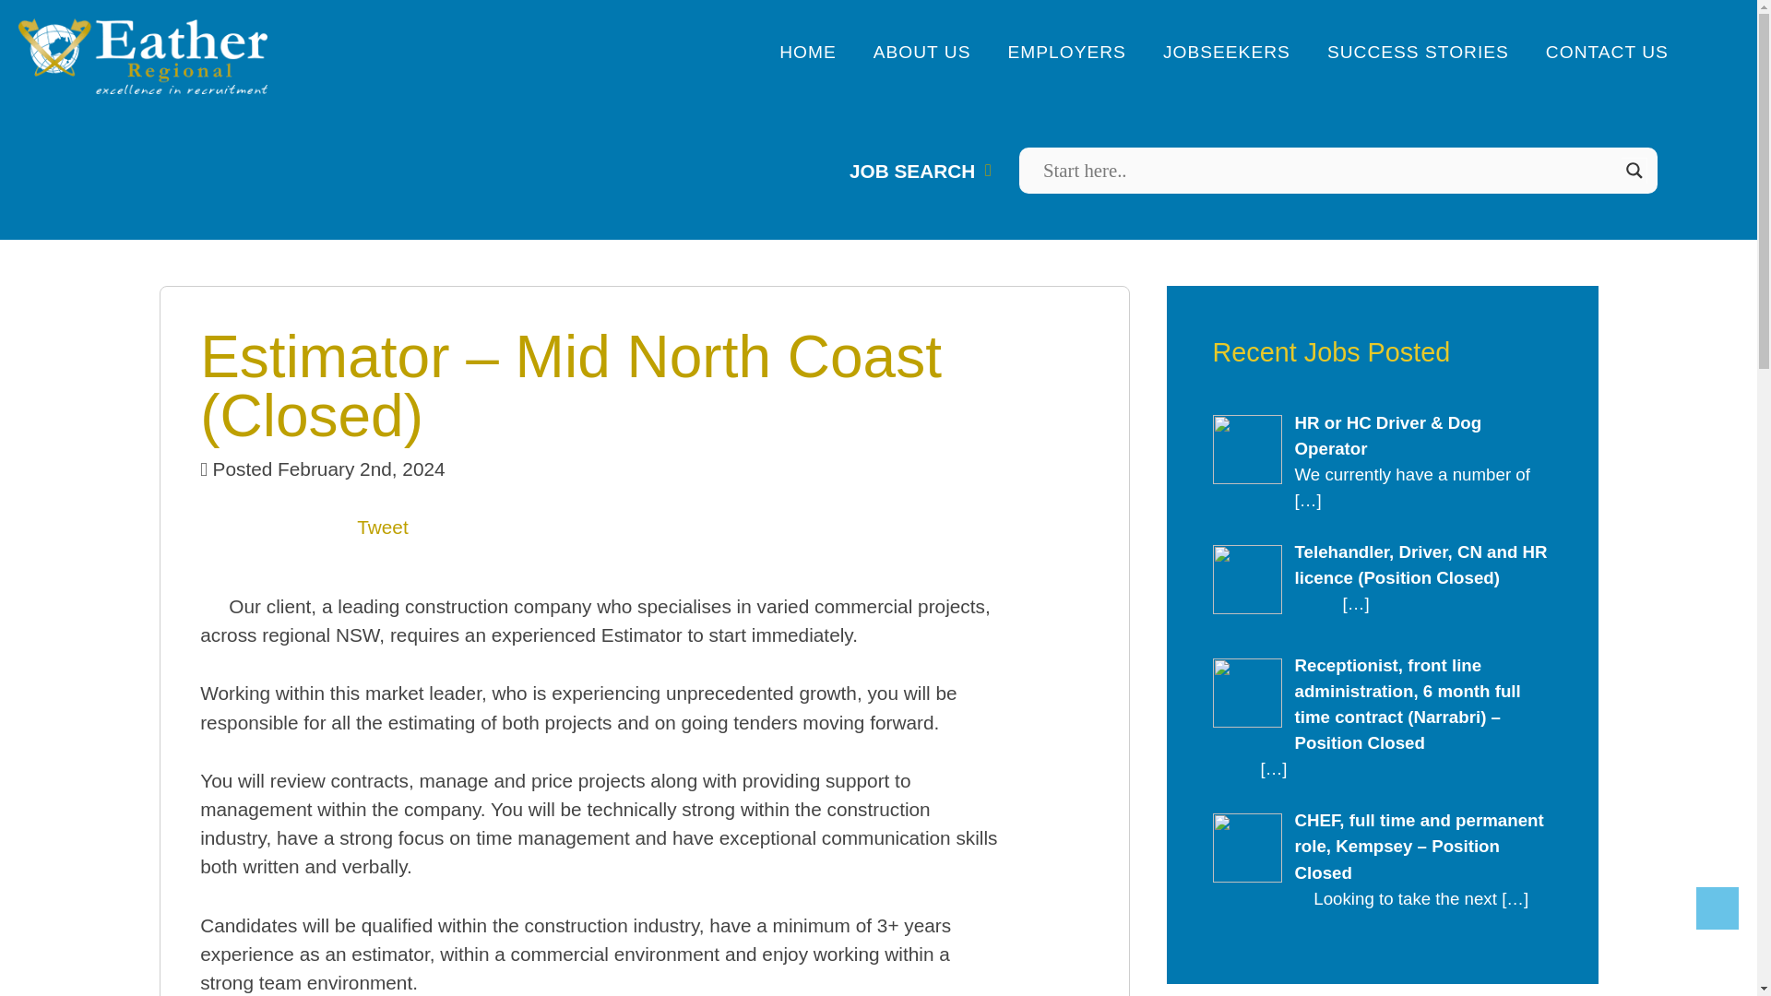 This screenshot has width=1771, height=996. What do you see at coordinates (1417, 53) in the screenshot?
I see `SUCCESS STORIES` at bounding box center [1417, 53].